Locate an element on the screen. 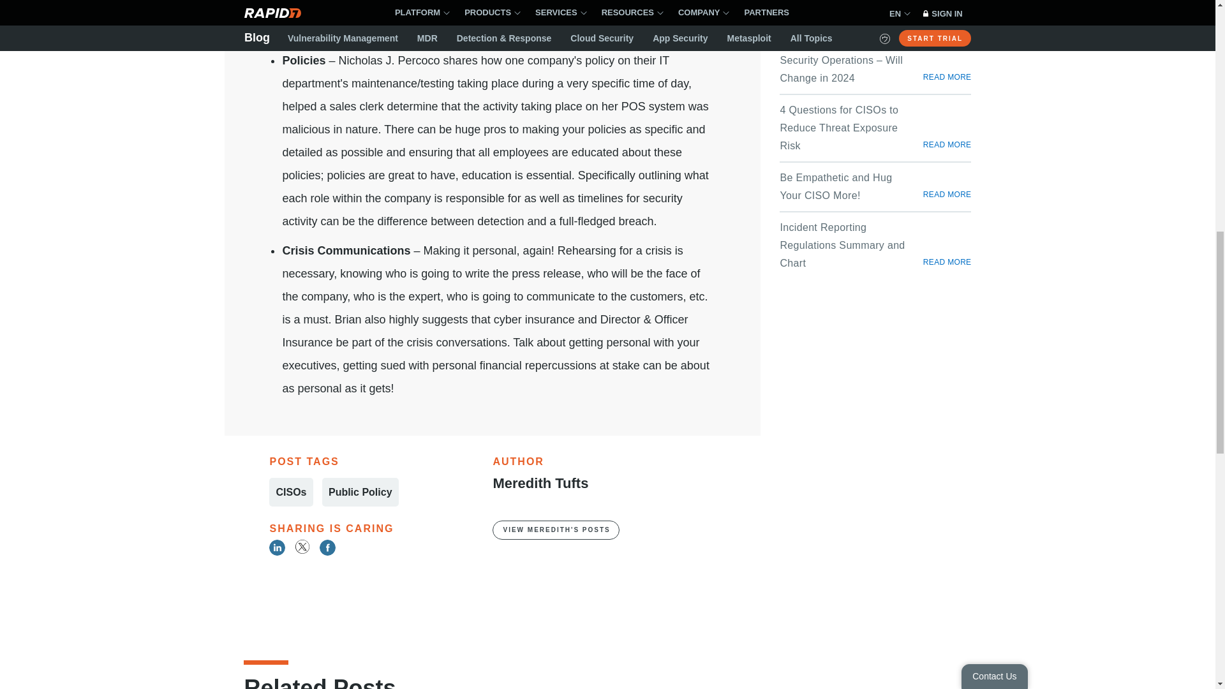  Public Policy is located at coordinates (360, 493).